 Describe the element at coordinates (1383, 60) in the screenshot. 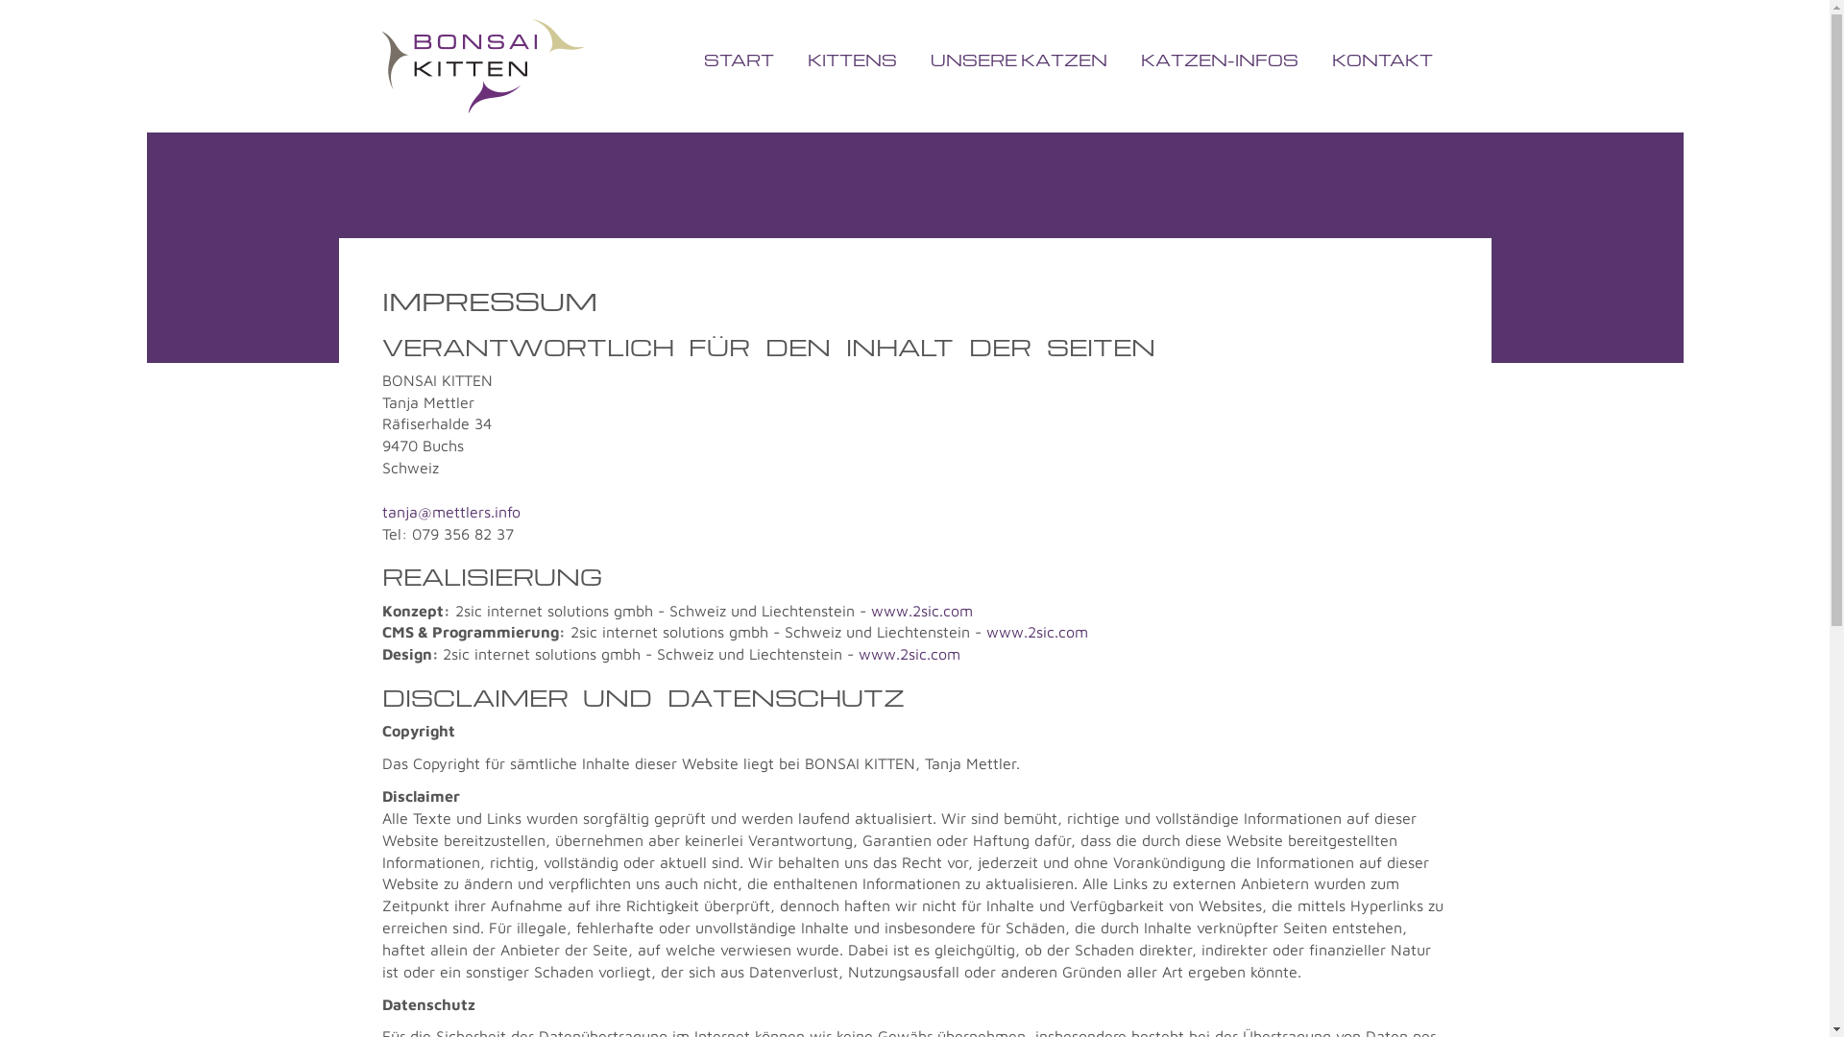

I see `KONTAKT` at that location.